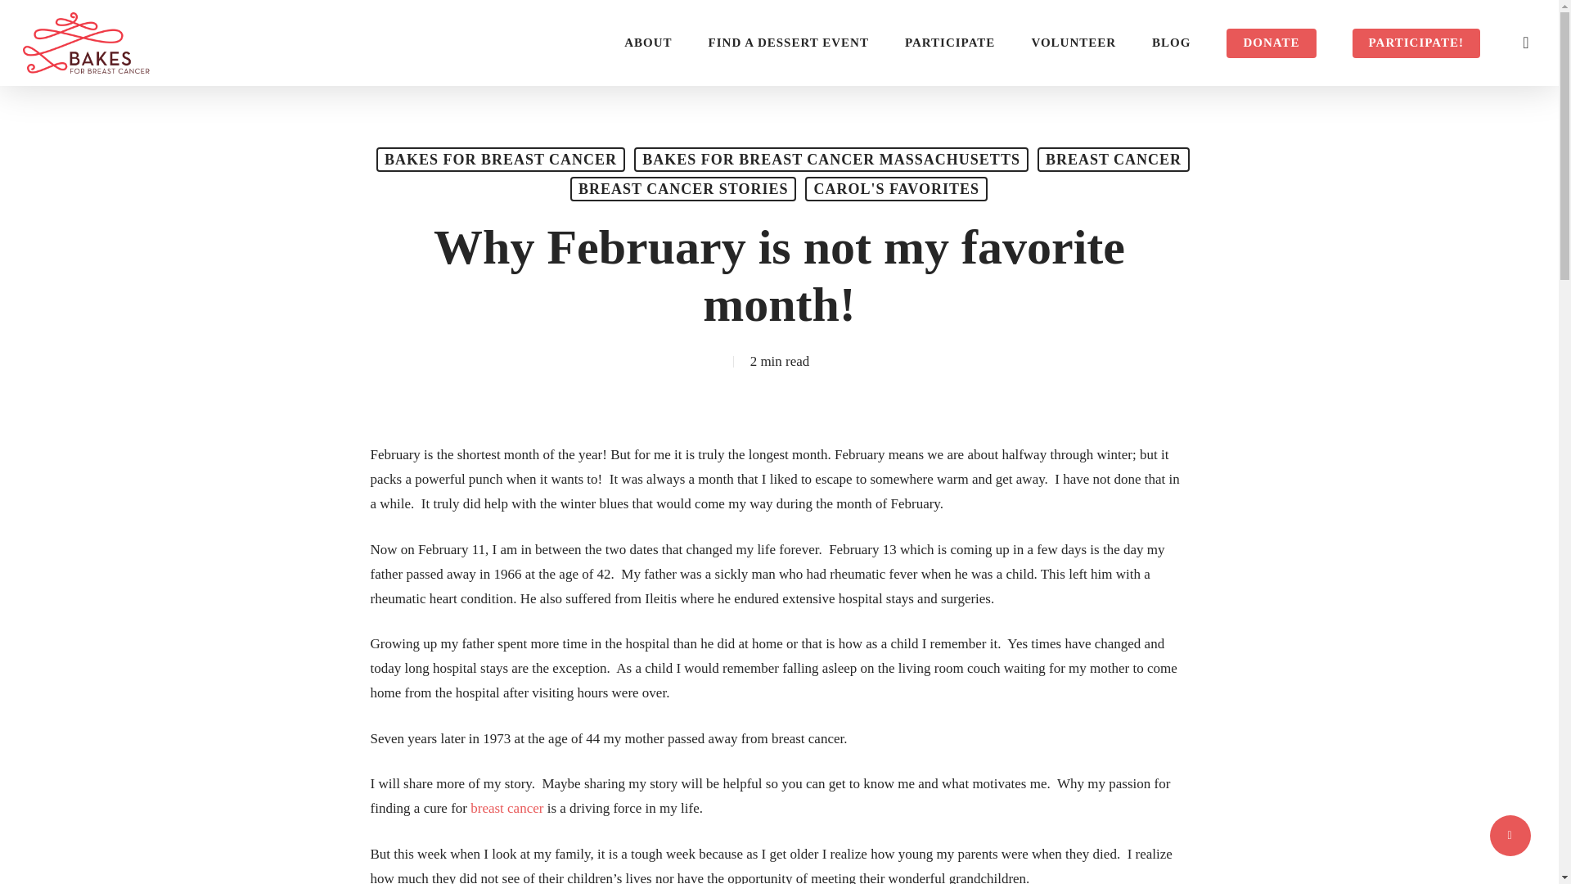 This screenshot has width=1571, height=884. Describe the element at coordinates (1525, 43) in the screenshot. I see `search` at that location.